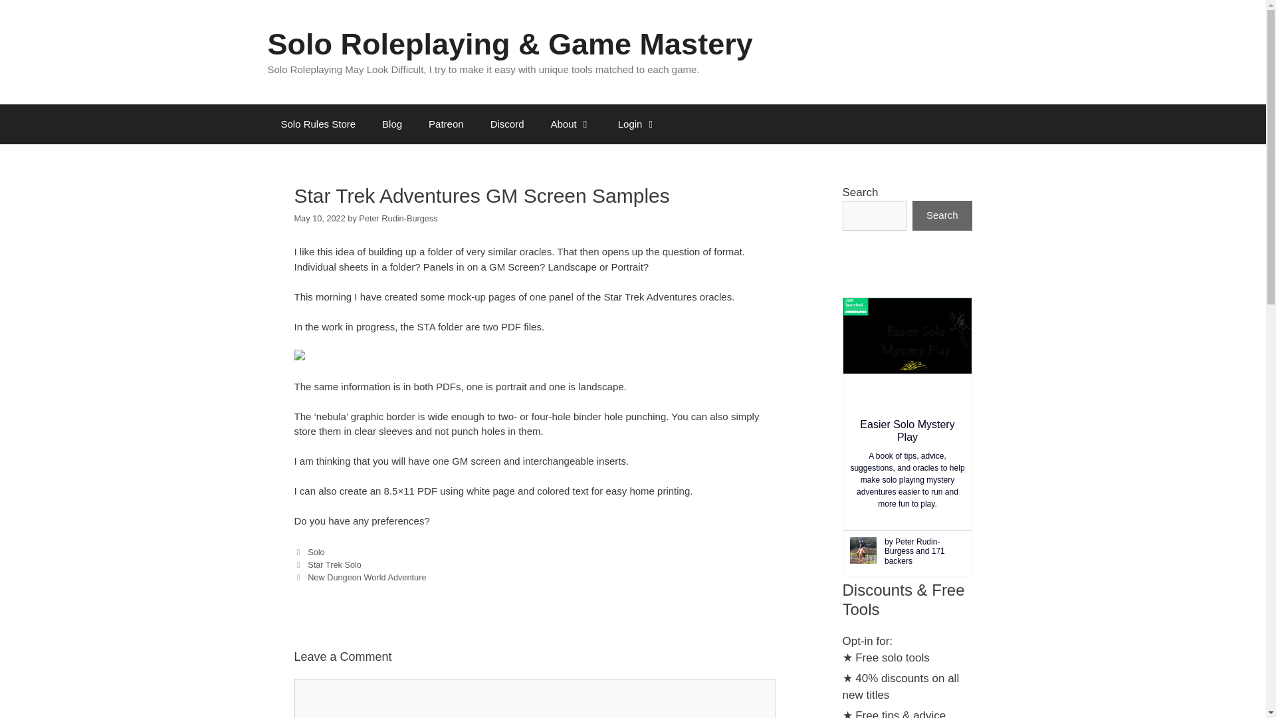  I want to click on View all posts by Peter Rudin-Burgess, so click(397, 218).